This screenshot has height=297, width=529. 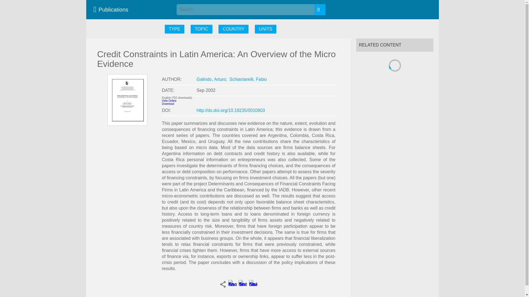 I want to click on COUNTRY, so click(x=233, y=29).